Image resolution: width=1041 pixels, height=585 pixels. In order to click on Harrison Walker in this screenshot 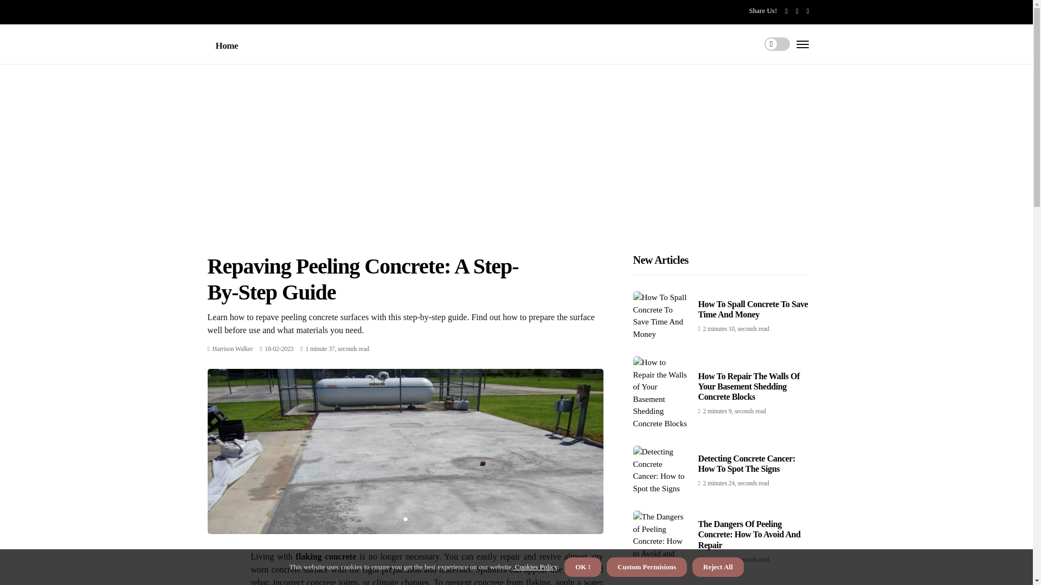, I will do `click(232, 349)`.